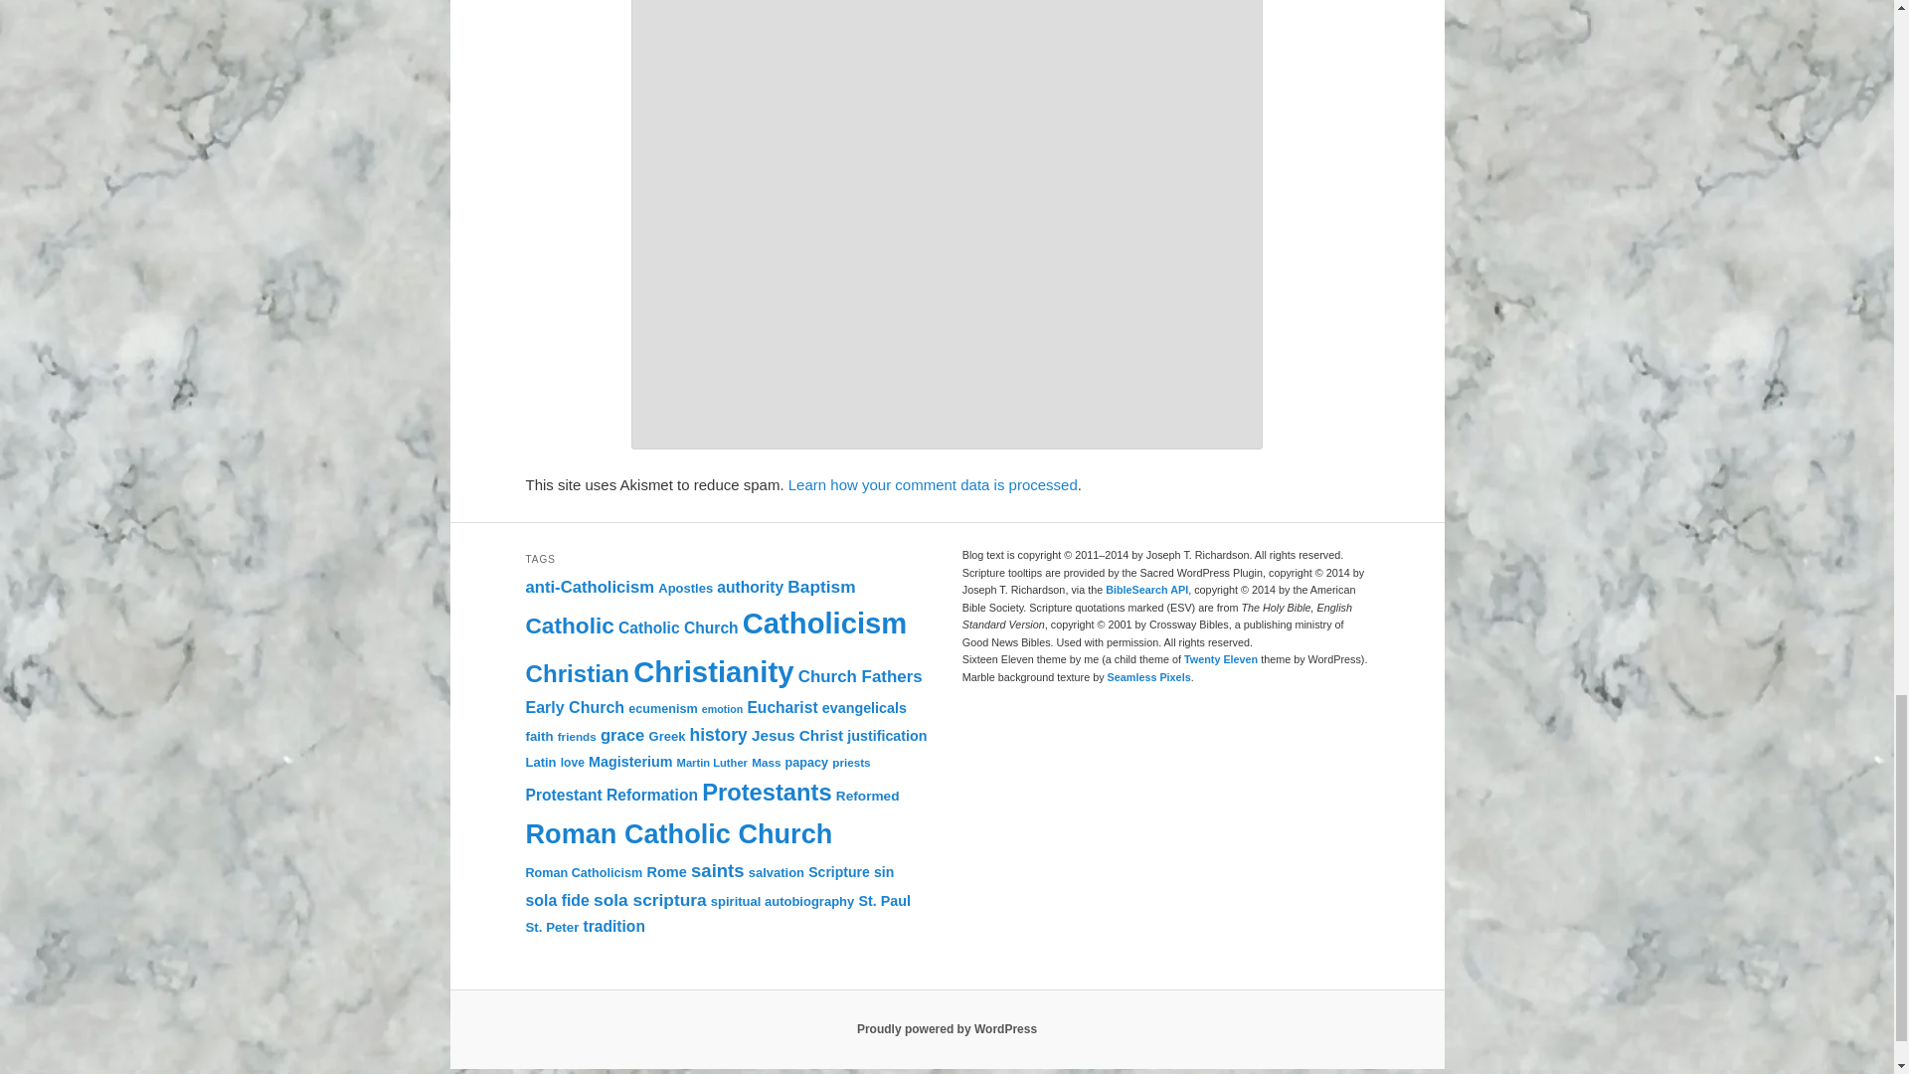 This screenshot has height=1074, width=1909. What do you see at coordinates (947, 1029) in the screenshot?
I see `Semantic Personal Publishing Platform` at bounding box center [947, 1029].